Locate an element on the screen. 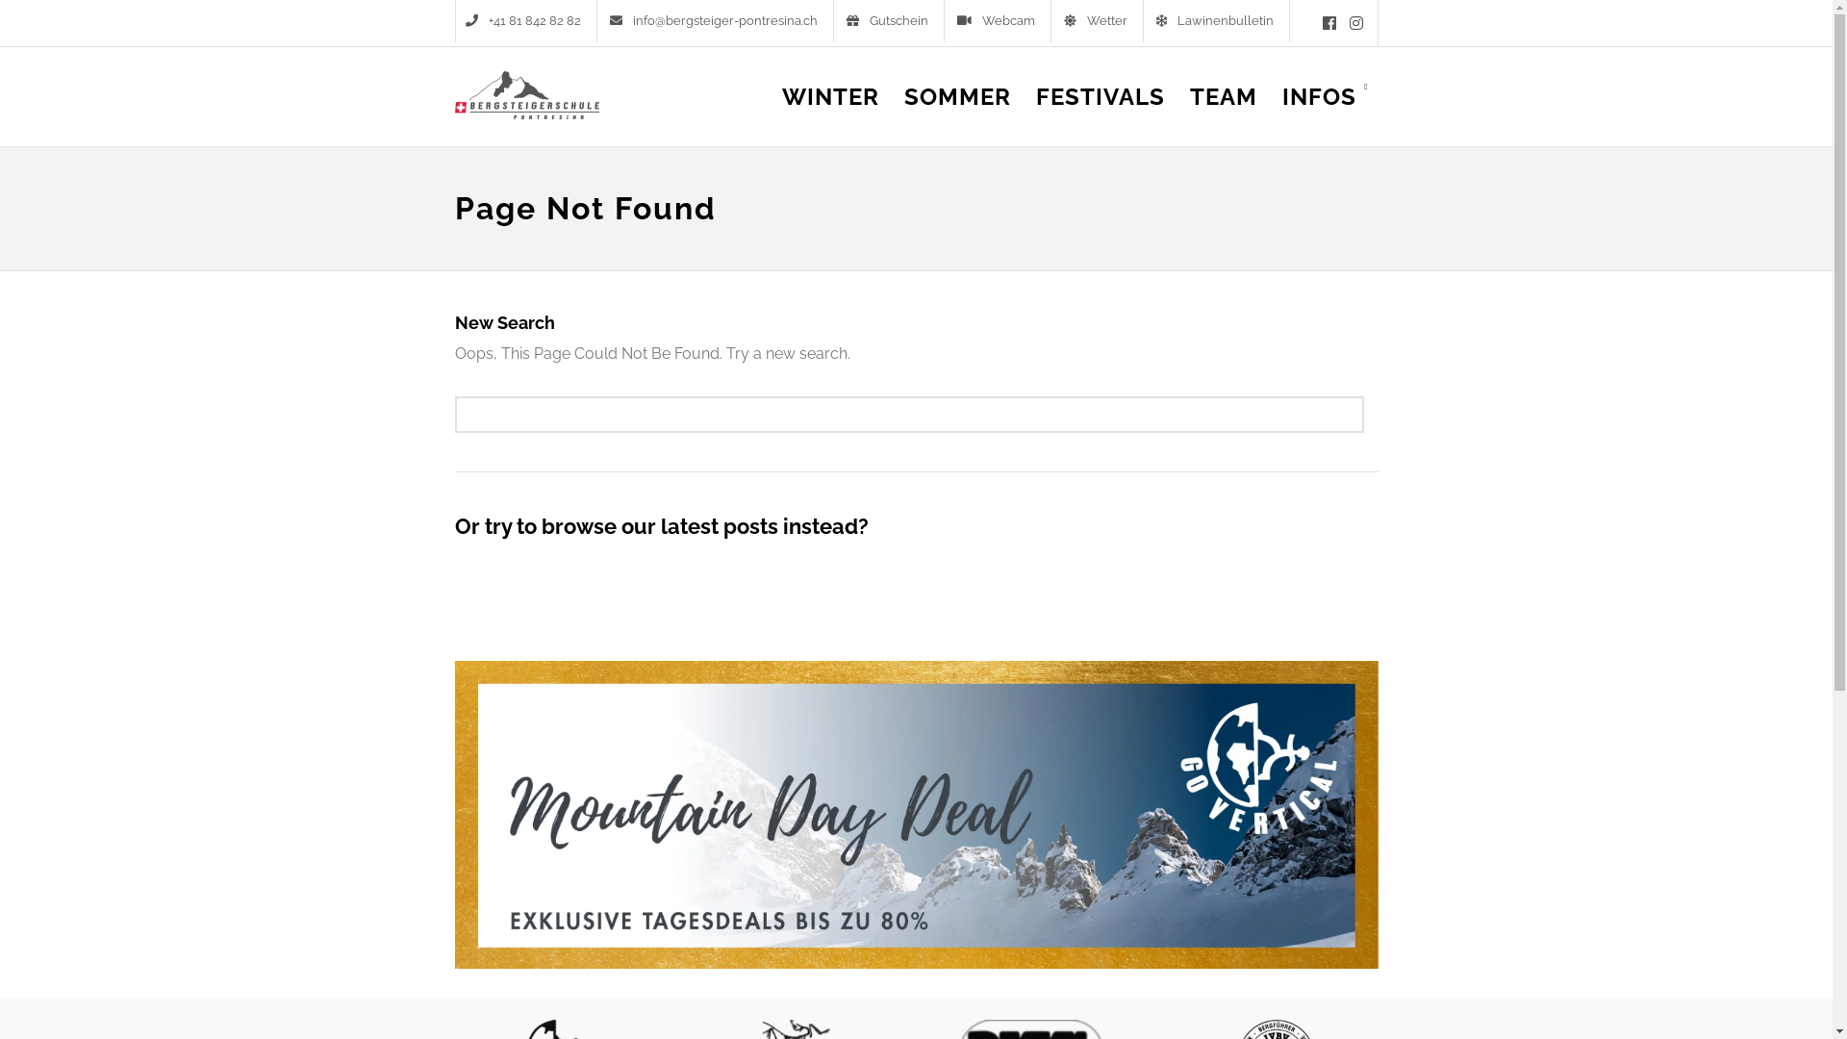  WINTER is located at coordinates (831, 112).